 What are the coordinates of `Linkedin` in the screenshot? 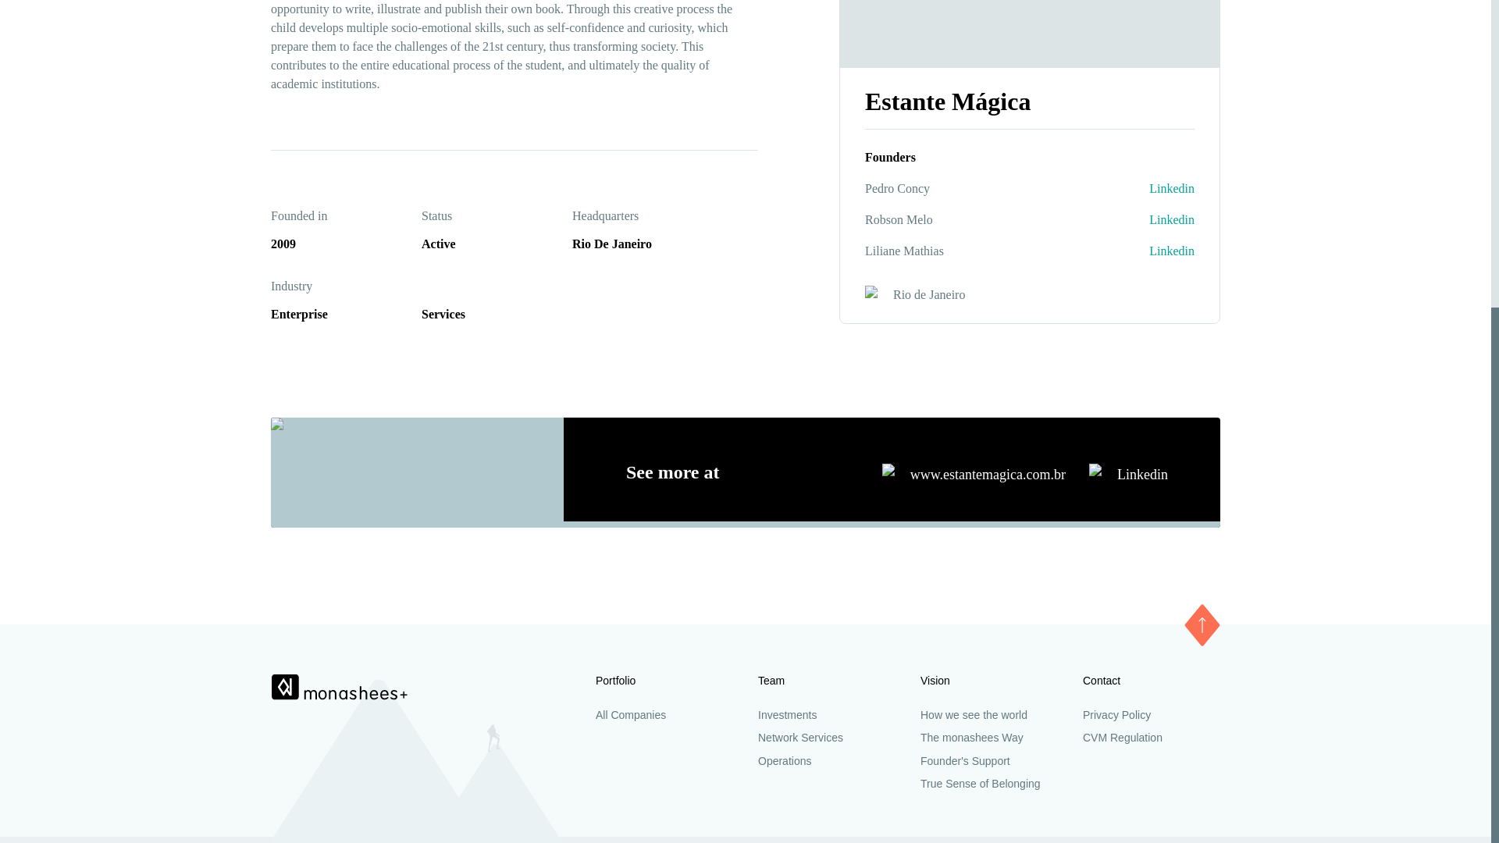 It's located at (1172, 172).